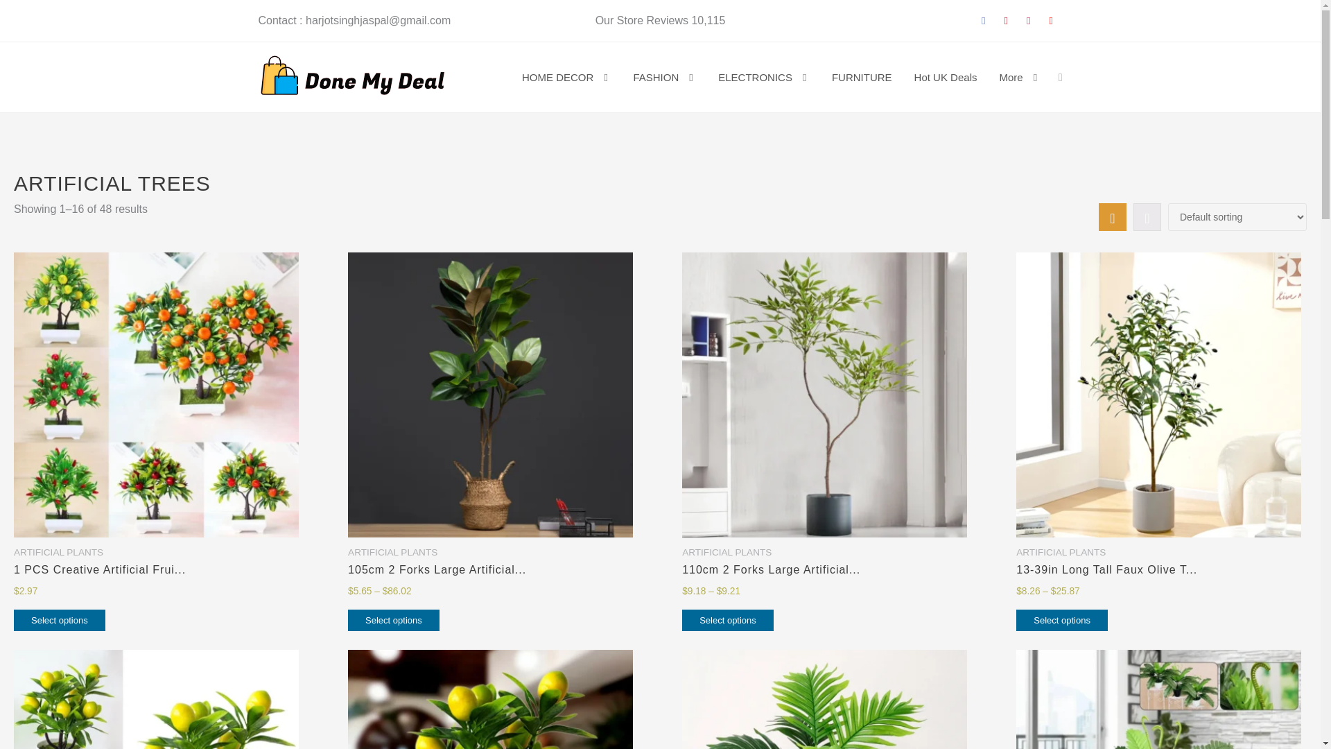 This screenshot has height=749, width=1331. What do you see at coordinates (1019, 77) in the screenshot?
I see `More` at bounding box center [1019, 77].